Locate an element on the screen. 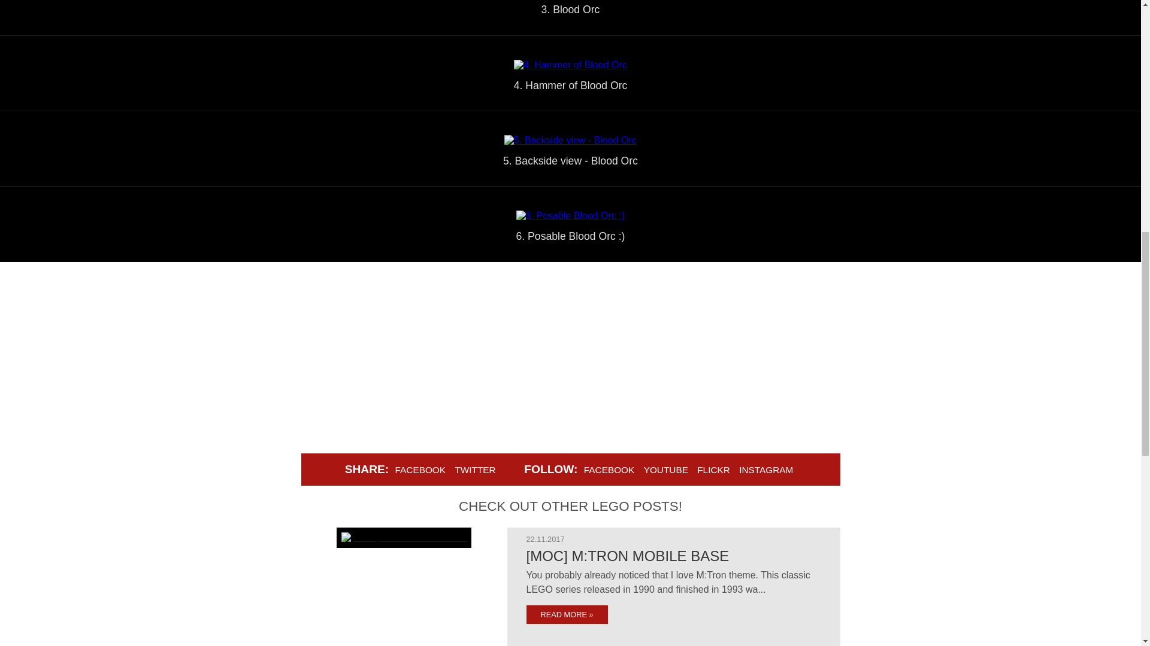  FLICKR is located at coordinates (714, 469).